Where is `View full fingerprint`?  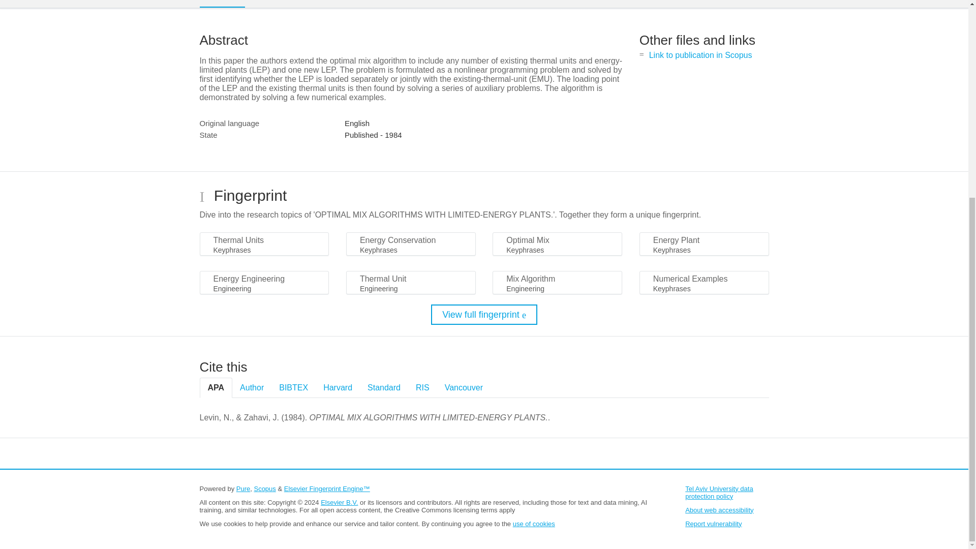 View full fingerprint is located at coordinates (484, 315).